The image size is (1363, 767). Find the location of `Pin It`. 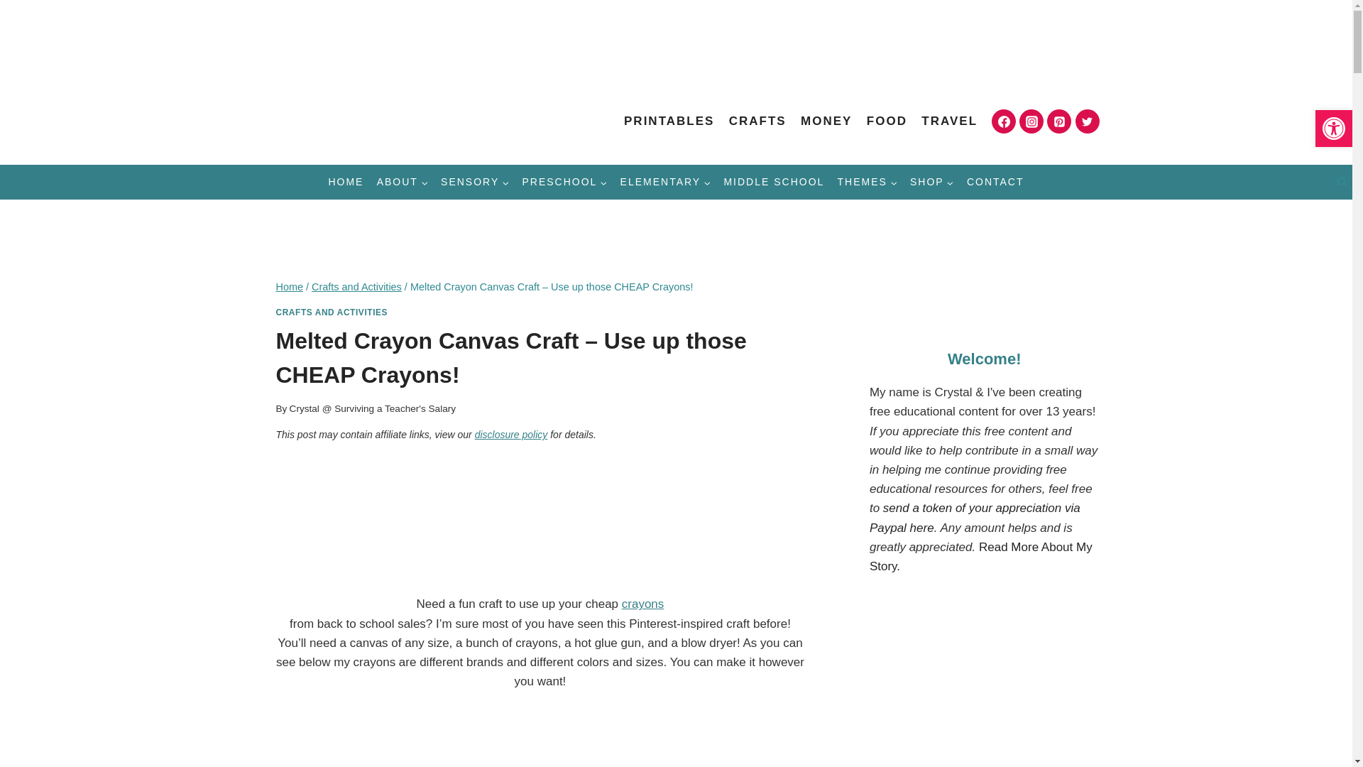

Pin It is located at coordinates (381, 518).